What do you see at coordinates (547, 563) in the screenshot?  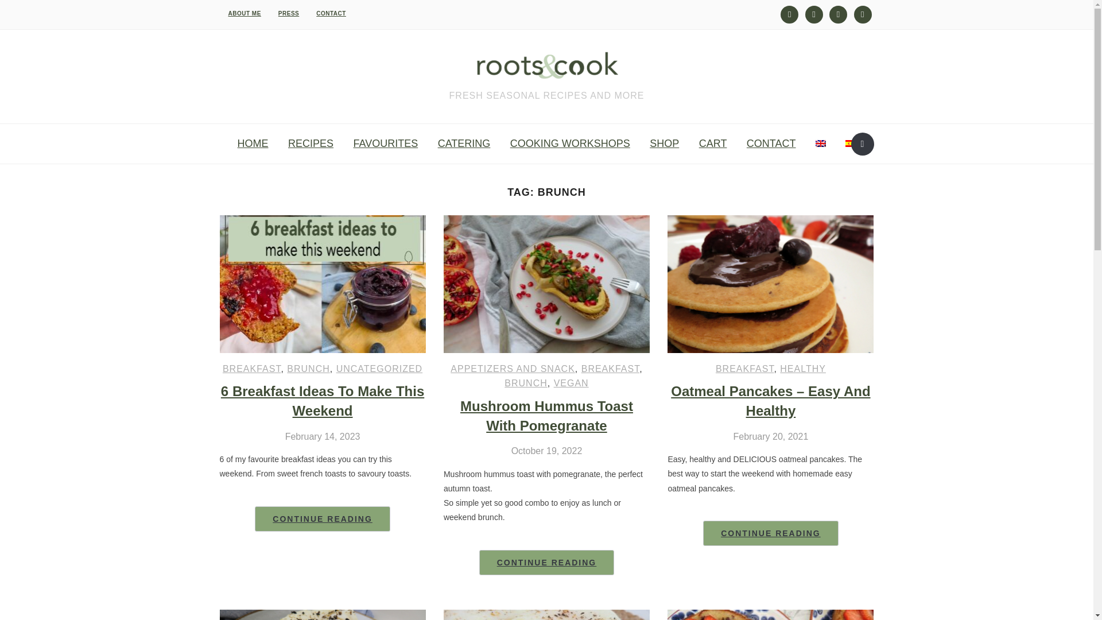 I see `Permalink to Mushroom hummus toast with pomegranate` at bounding box center [547, 563].